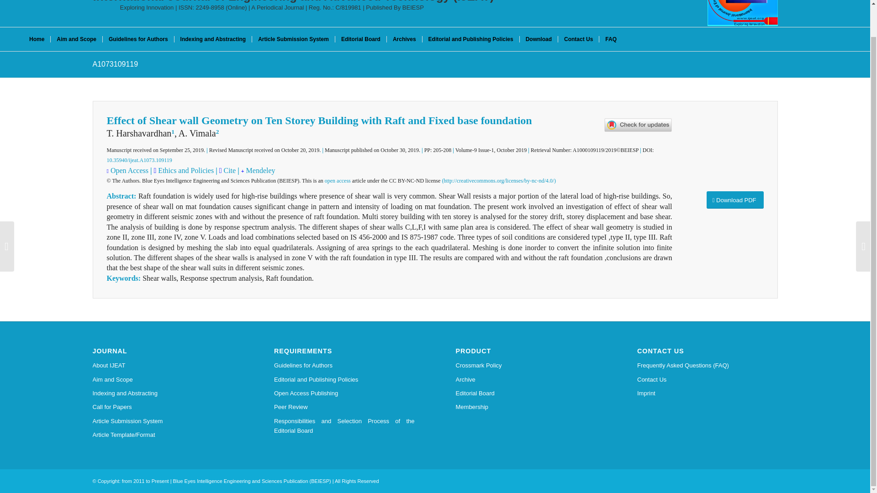 This screenshot has width=877, height=493. What do you see at coordinates (37, 39) in the screenshot?
I see `Home` at bounding box center [37, 39].